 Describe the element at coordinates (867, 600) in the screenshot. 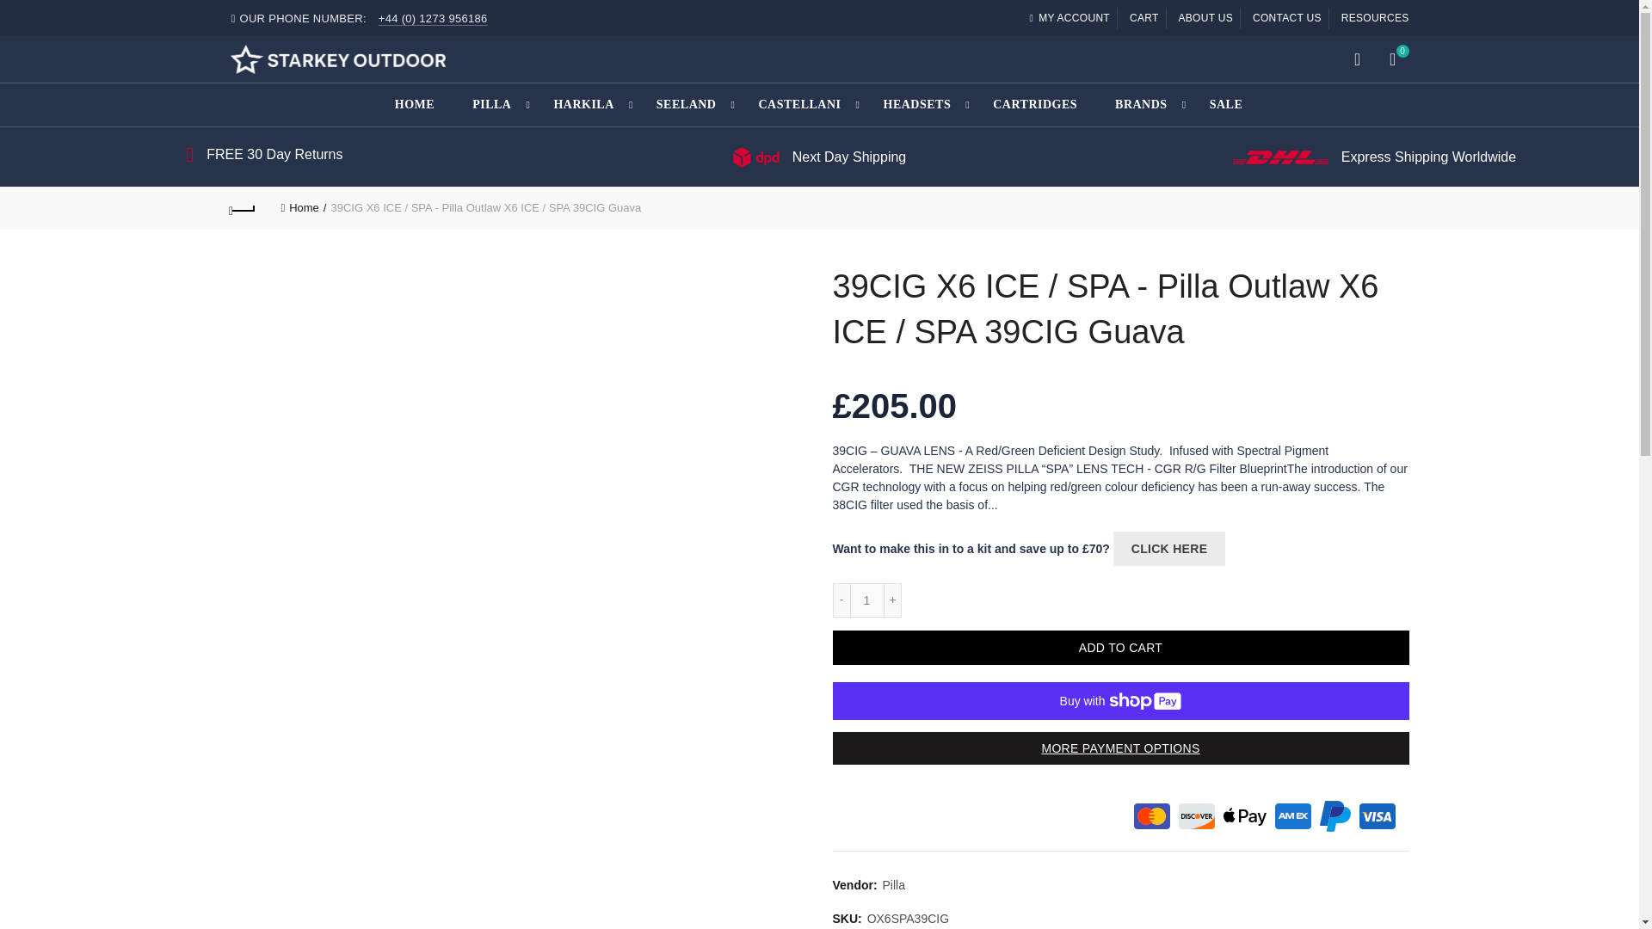

I see `1` at that location.